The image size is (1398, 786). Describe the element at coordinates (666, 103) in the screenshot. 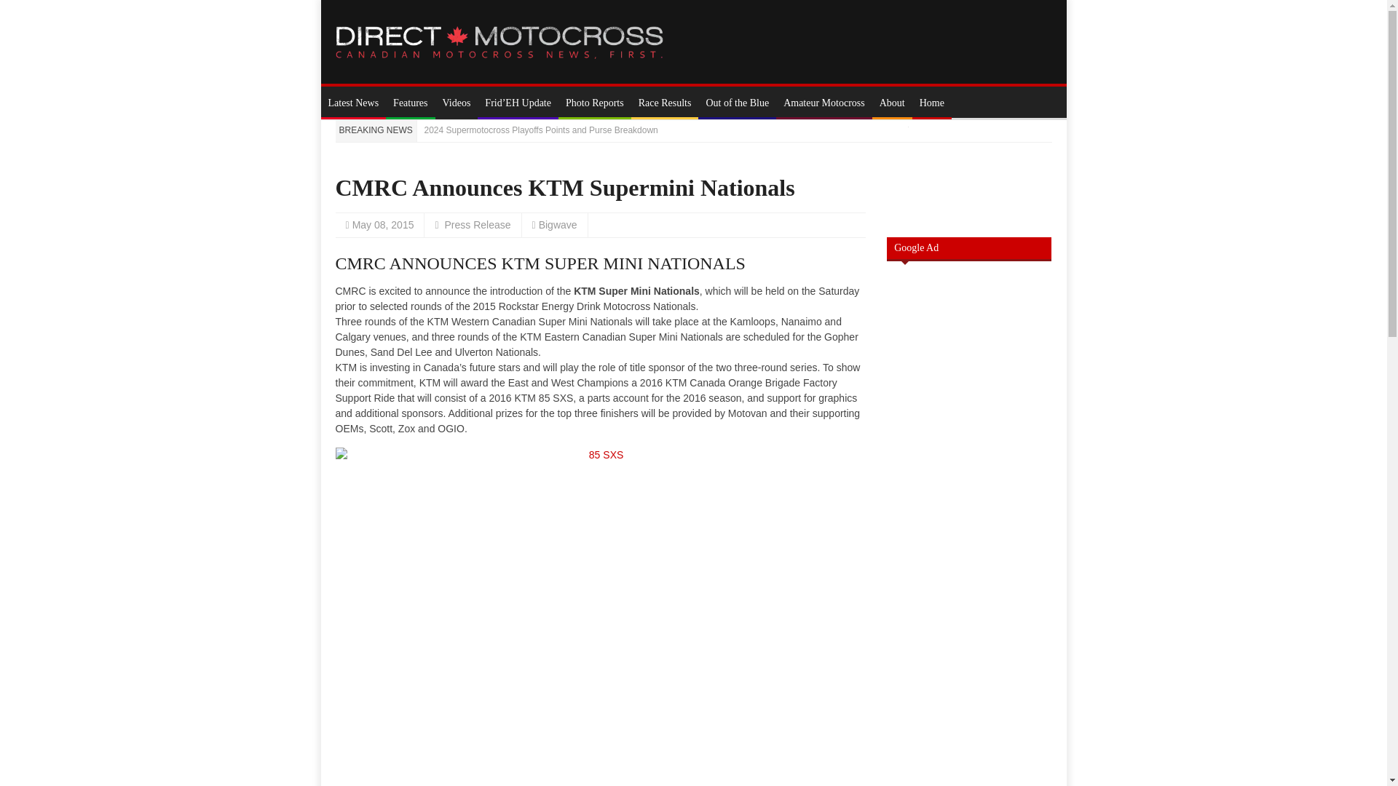

I see `Race Results` at that location.